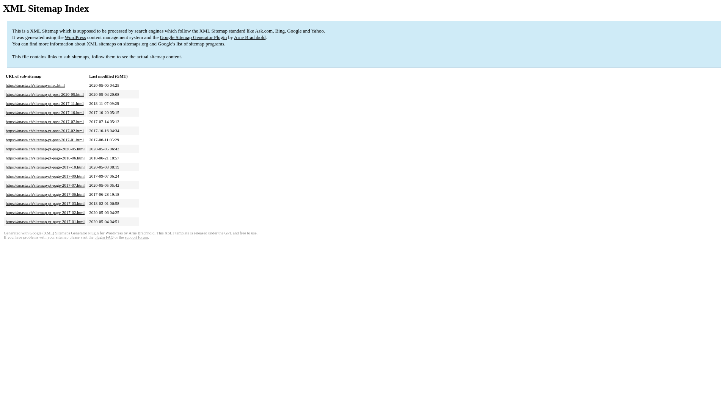 Image resolution: width=728 pixels, height=409 pixels. What do you see at coordinates (45, 103) in the screenshot?
I see `https://anasta.ch/sitemap-pt-post-2017-11.html` at bounding box center [45, 103].